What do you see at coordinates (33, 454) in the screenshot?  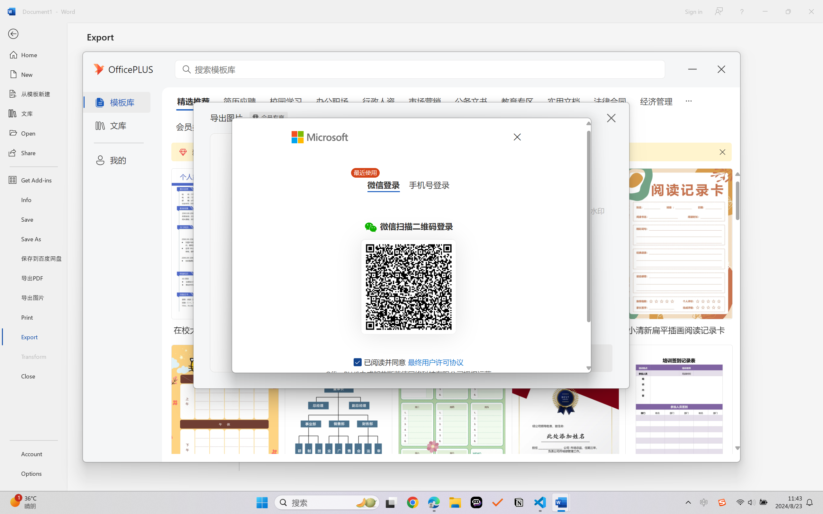 I see `Account` at bounding box center [33, 454].